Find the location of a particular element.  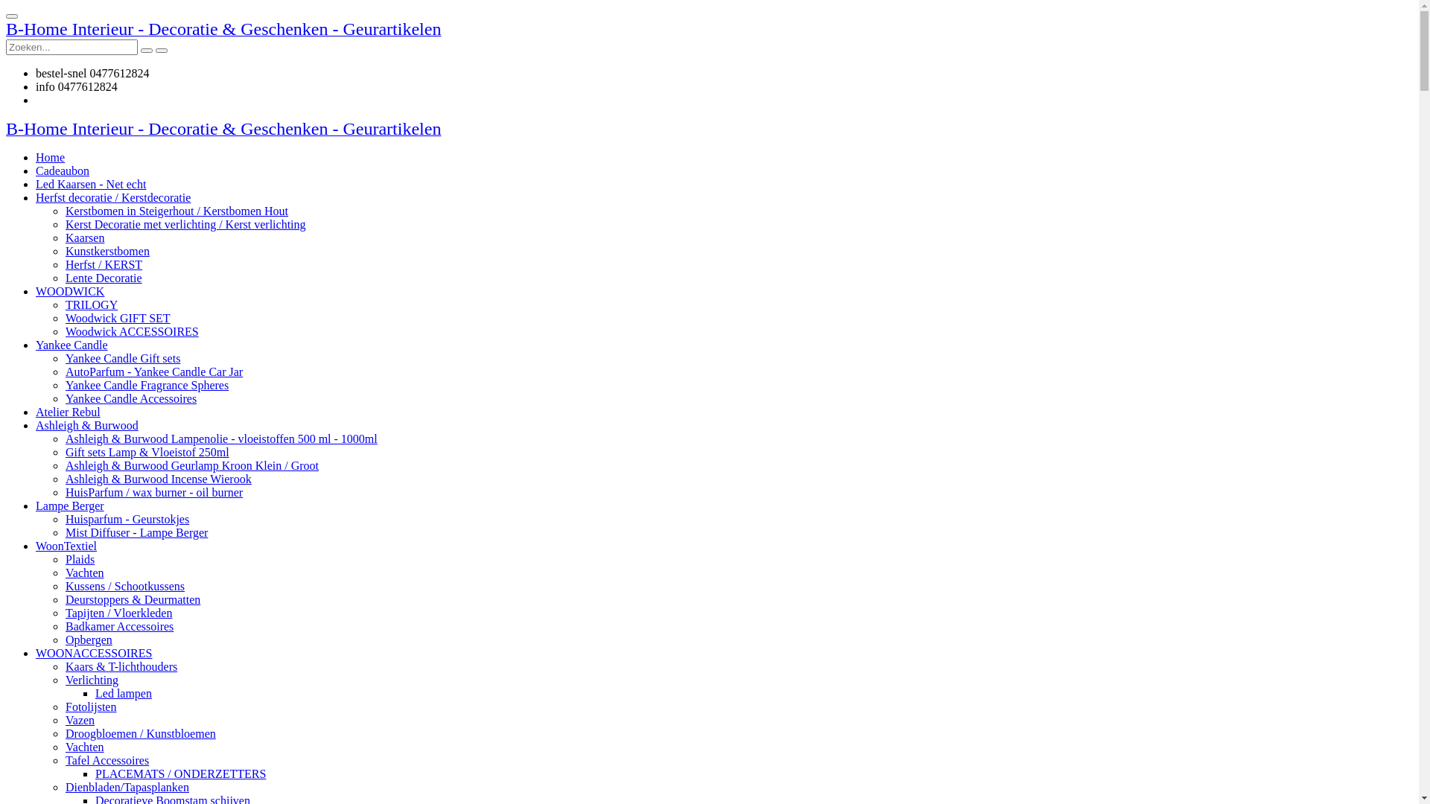

Tapijten / Vloerkleden is located at coordinates (119, 613).